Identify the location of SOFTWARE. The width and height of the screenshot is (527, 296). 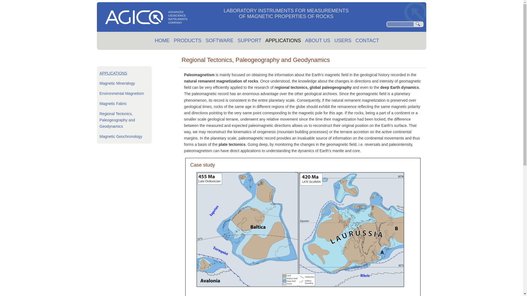
(219, 41).